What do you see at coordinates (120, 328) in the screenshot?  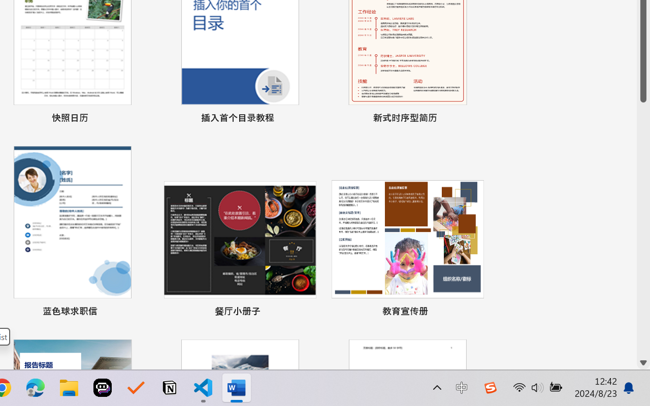 I see `Last Shelter: Survival Rated 4.2 stars out of five stars` at bounding box center [120, 328].